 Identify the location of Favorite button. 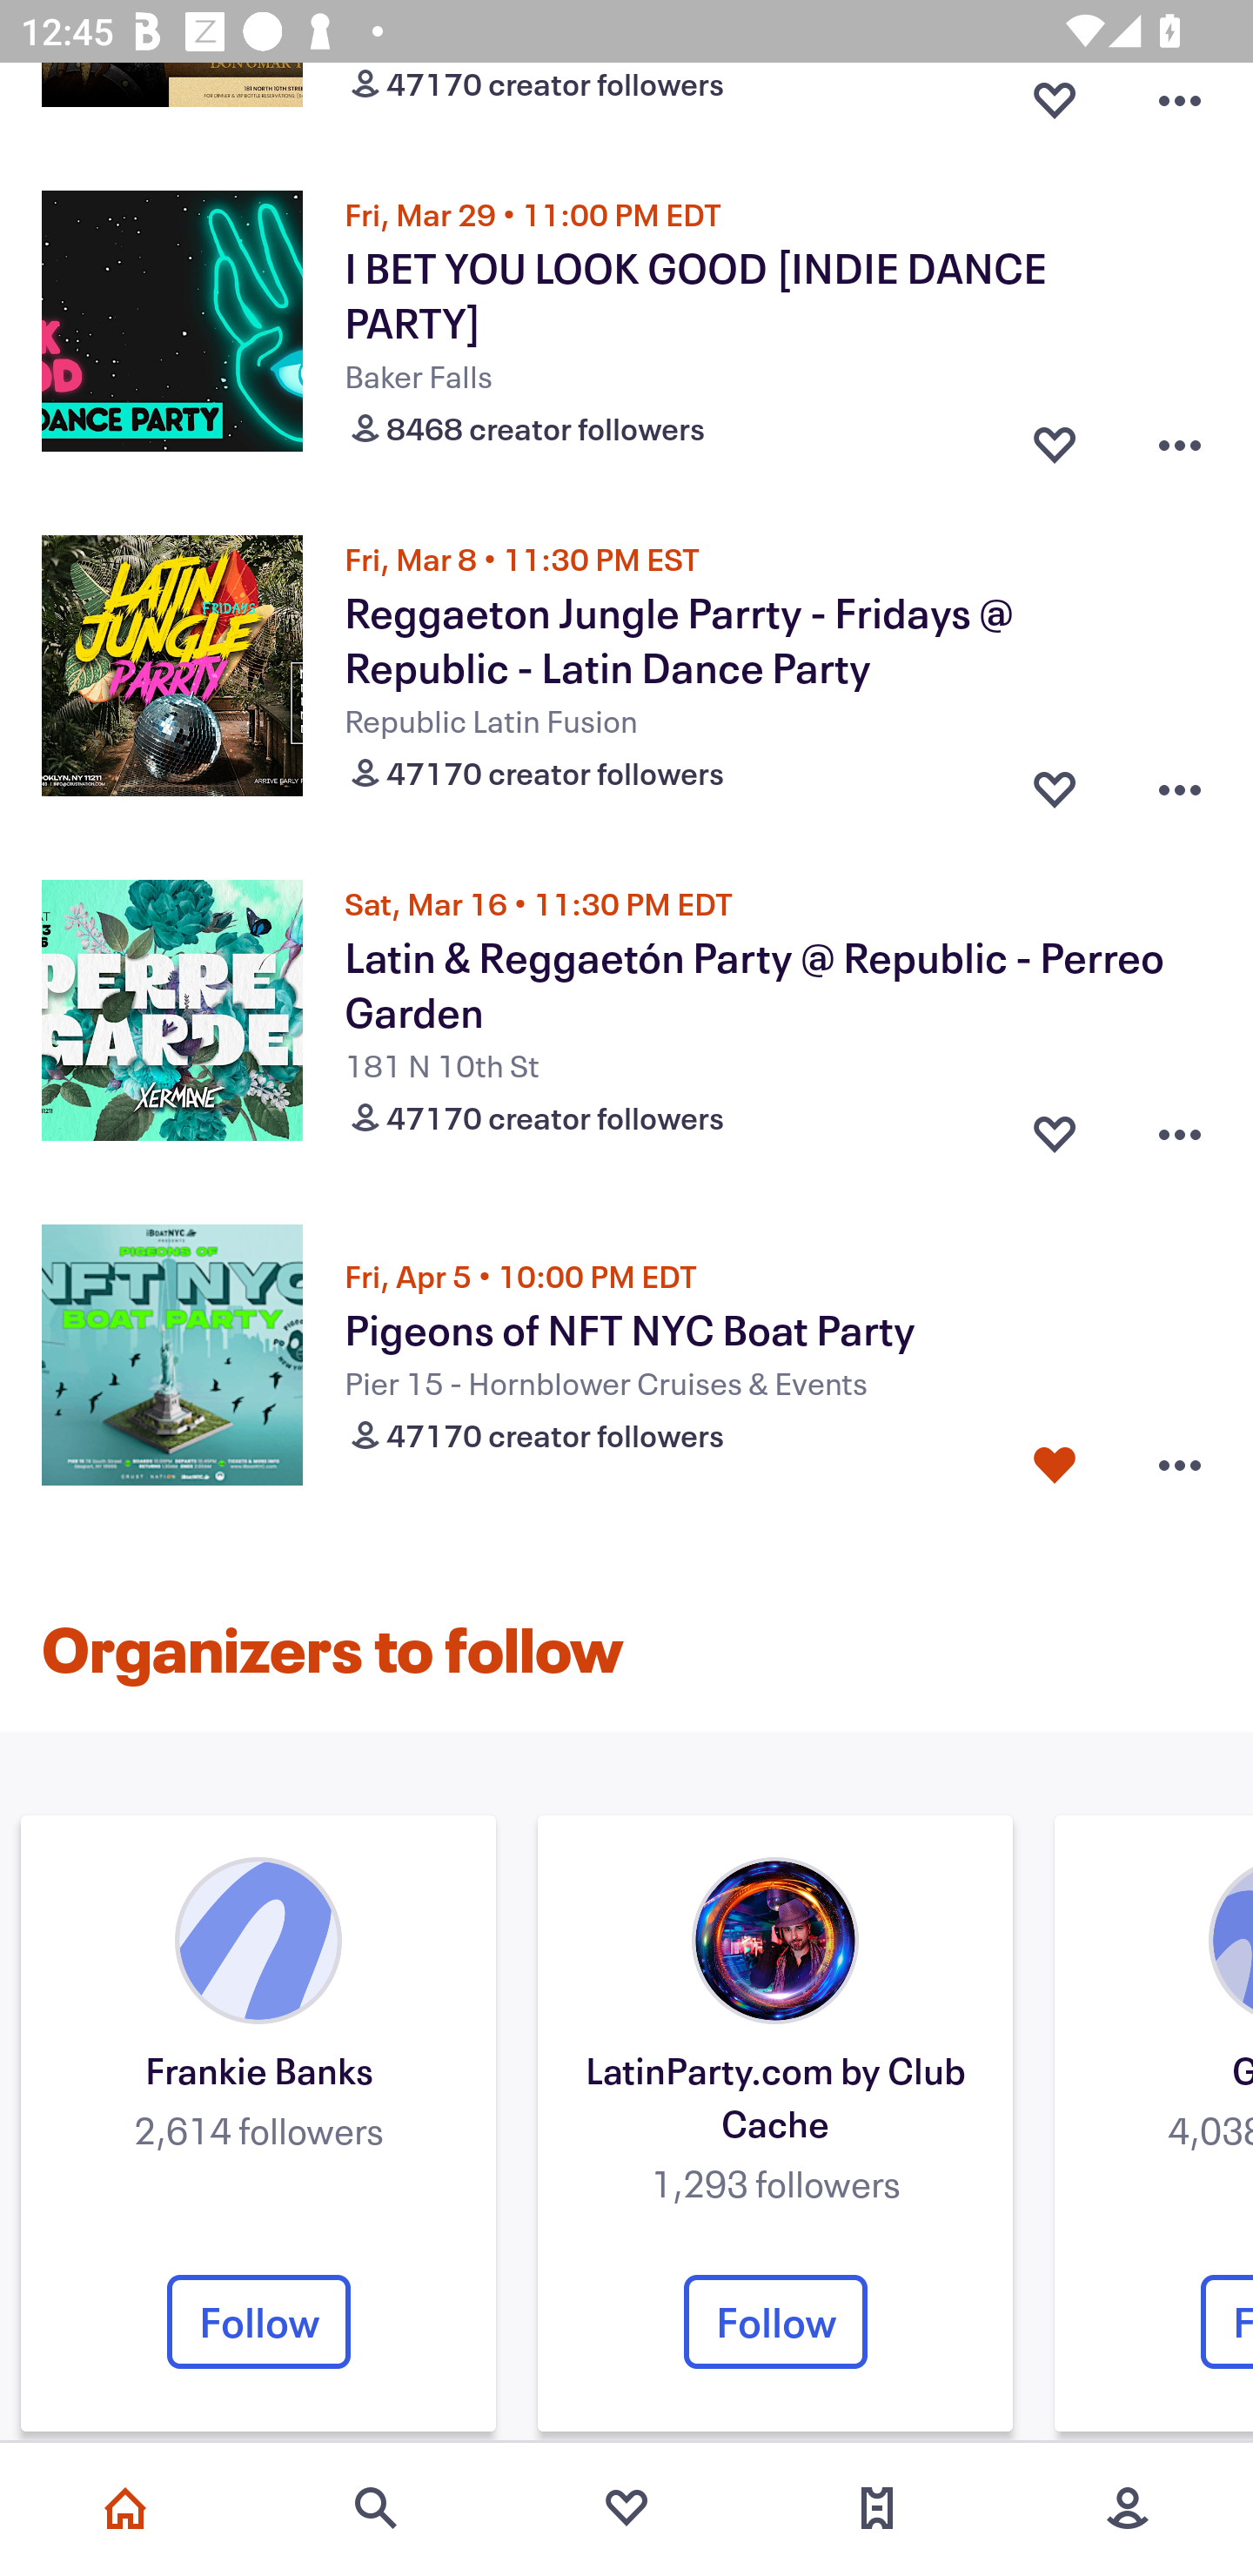
(1055, 782).